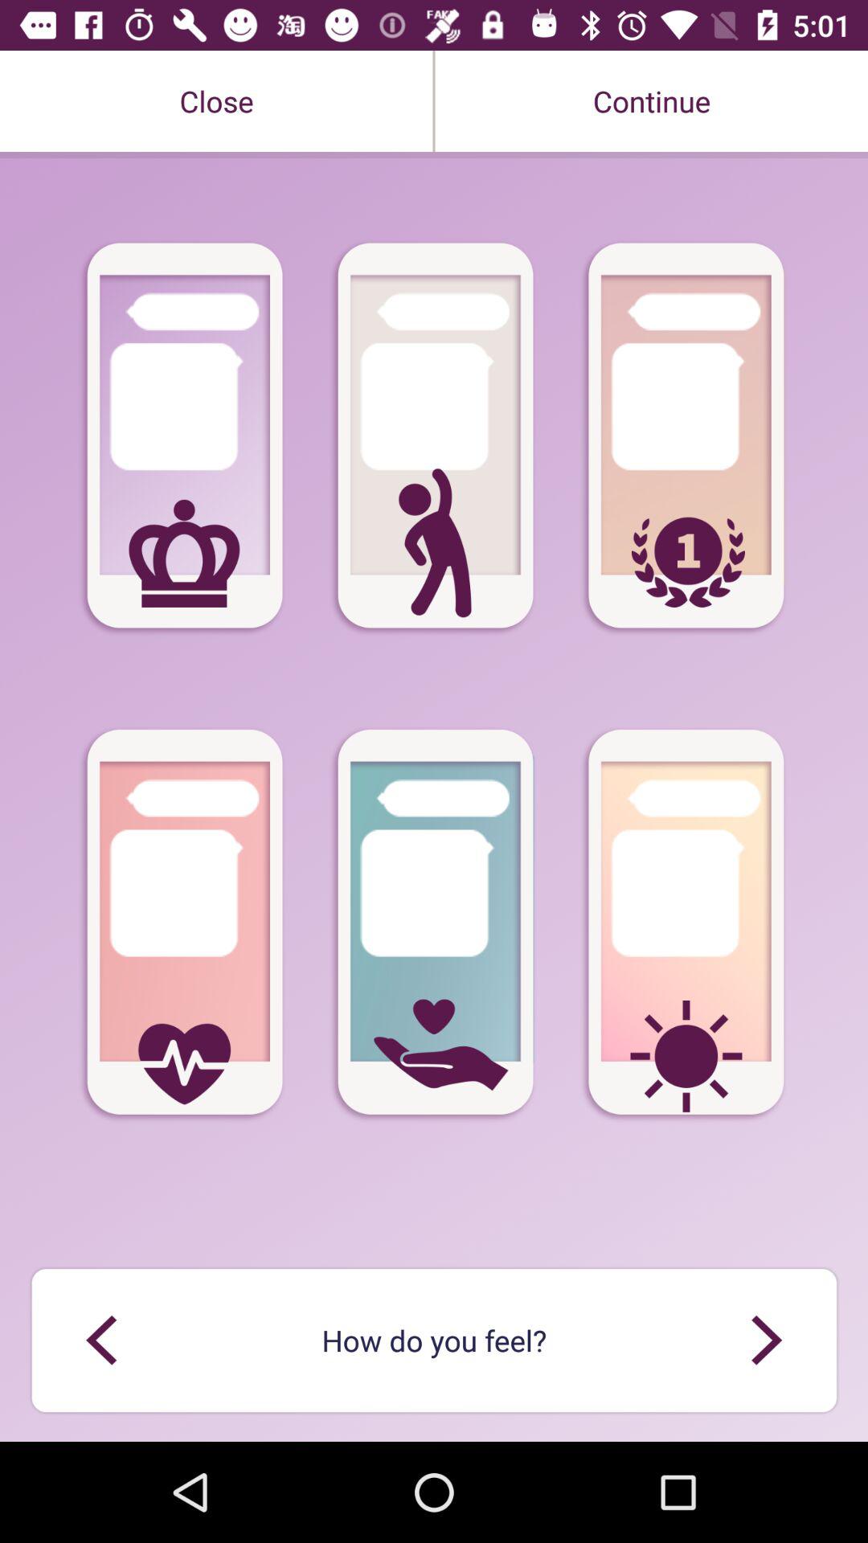 The height and width of the screenshot is (1543, 868). What do you see at coordinates (101, 1340) in the screenshot?
I see `go previous page` at bounding box center [101, 1340].